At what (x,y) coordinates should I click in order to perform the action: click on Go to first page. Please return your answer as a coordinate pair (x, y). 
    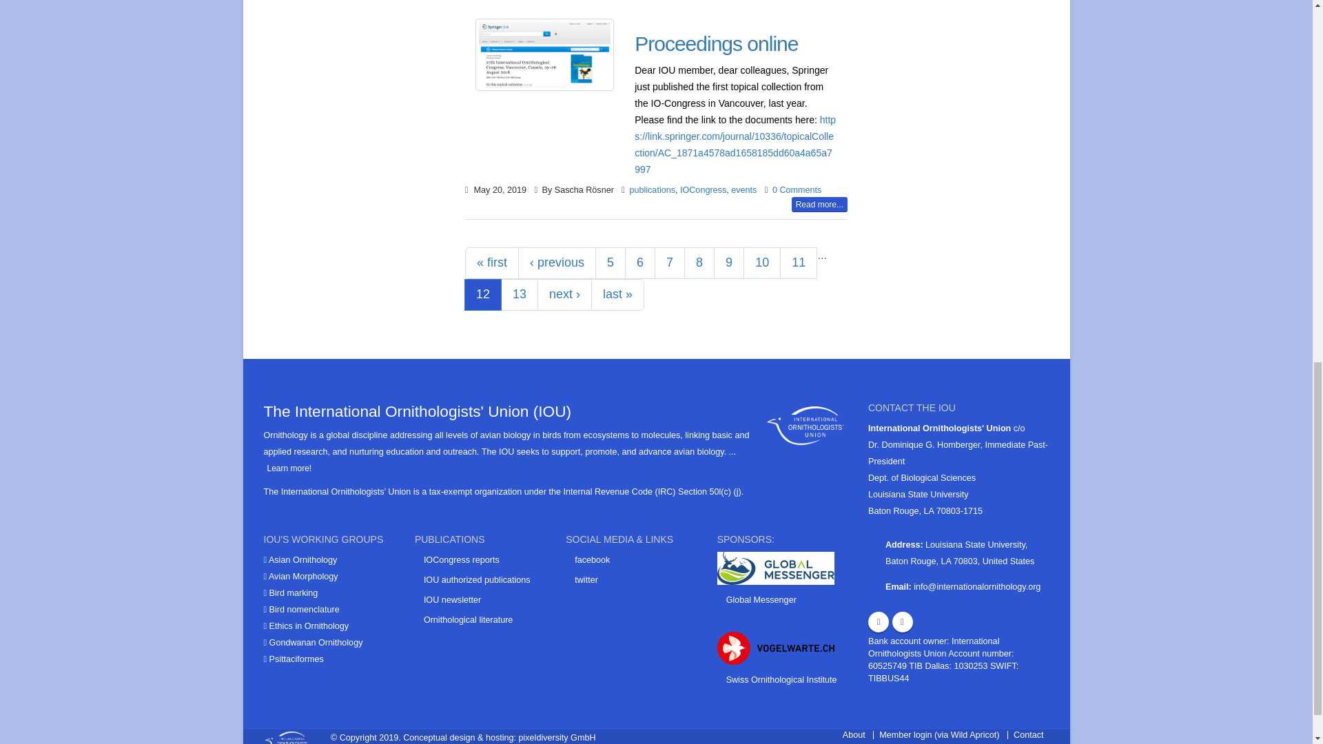
    Looking at the image, I should click on (492, 263).